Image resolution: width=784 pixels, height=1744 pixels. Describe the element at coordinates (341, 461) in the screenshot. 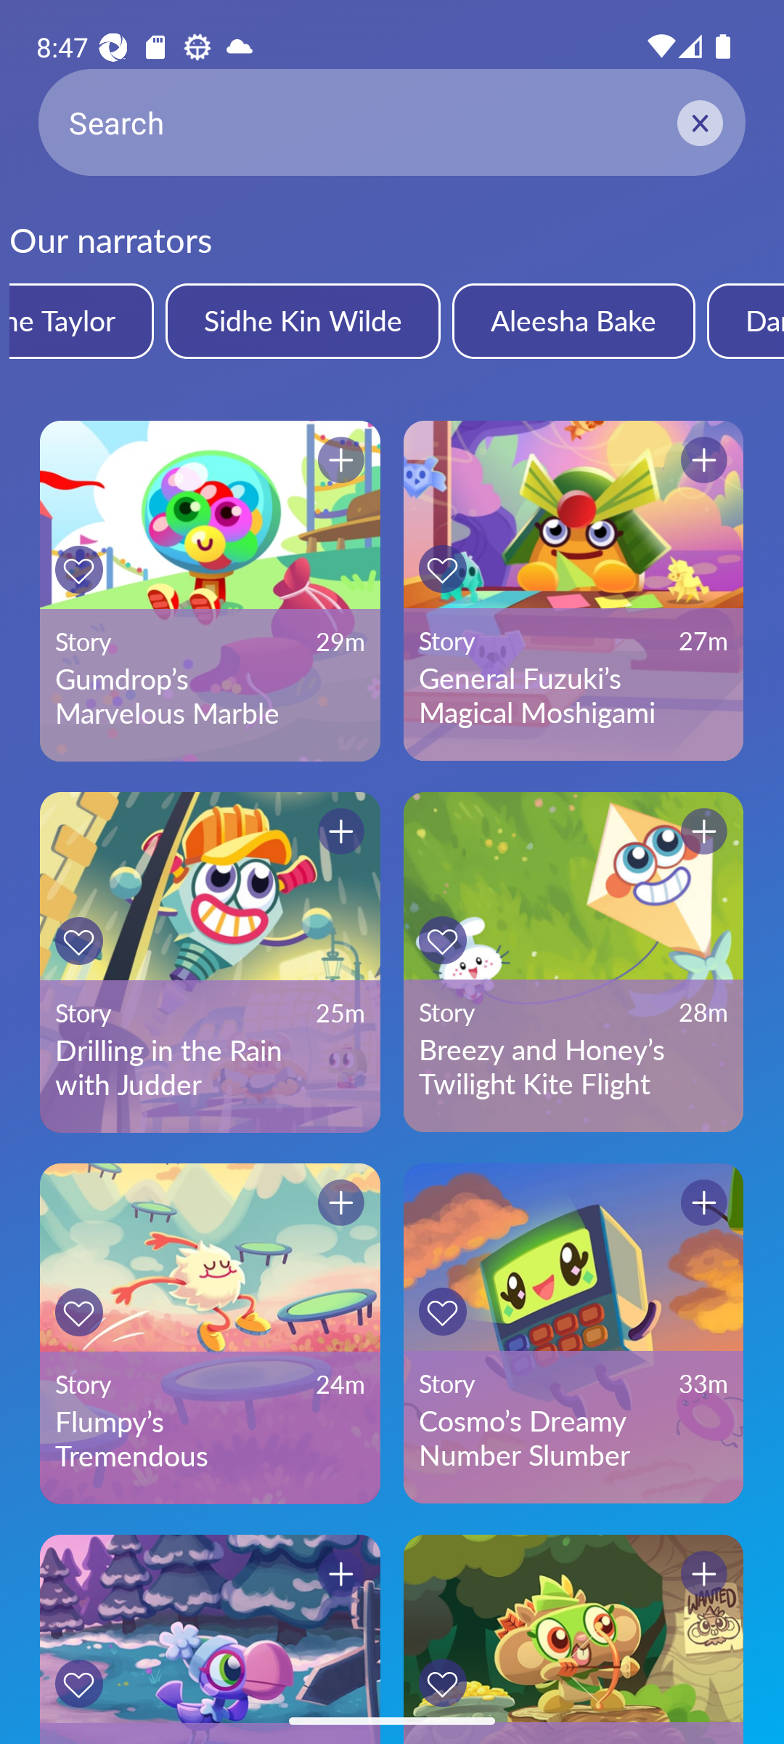

I see `Button` at that location.